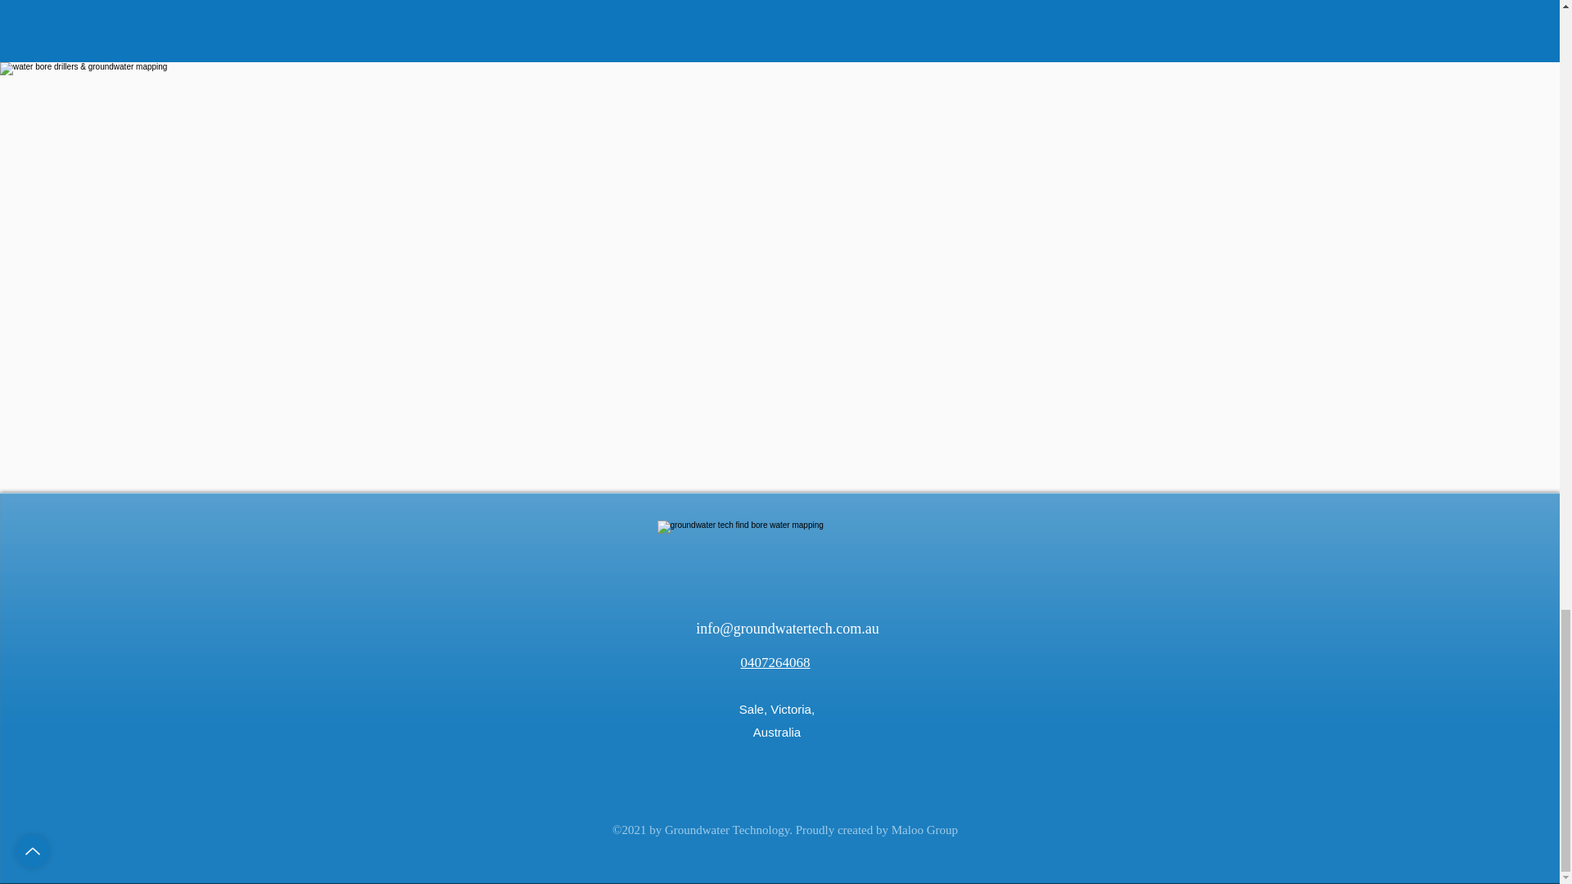 The image size is (1572, 884). I want to click on Maloo Group, so click(924, 829).